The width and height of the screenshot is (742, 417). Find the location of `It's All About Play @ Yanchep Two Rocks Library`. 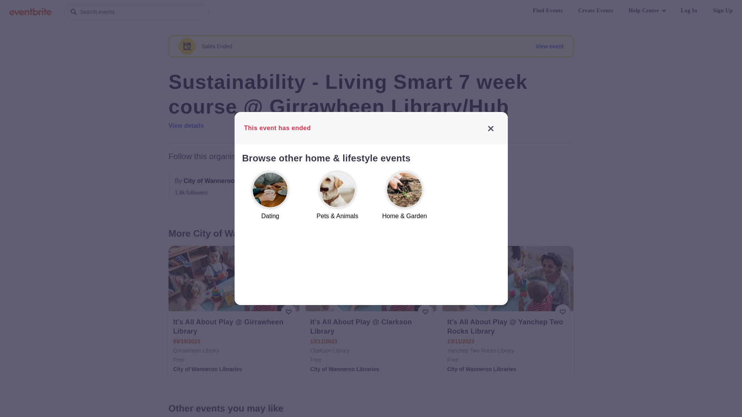

It's All About Play @ Yanchep Two Rocks Library is located at coordinates (509, 327).